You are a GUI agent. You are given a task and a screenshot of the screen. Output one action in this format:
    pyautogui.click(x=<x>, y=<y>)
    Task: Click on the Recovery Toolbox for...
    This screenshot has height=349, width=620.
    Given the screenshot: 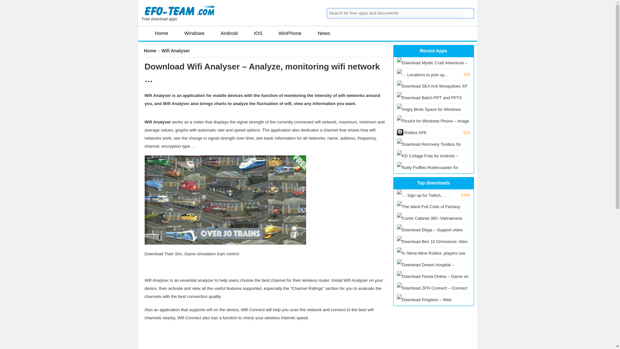 What is the action you would take?
    pyautogui.click(x=433, y=132)
    